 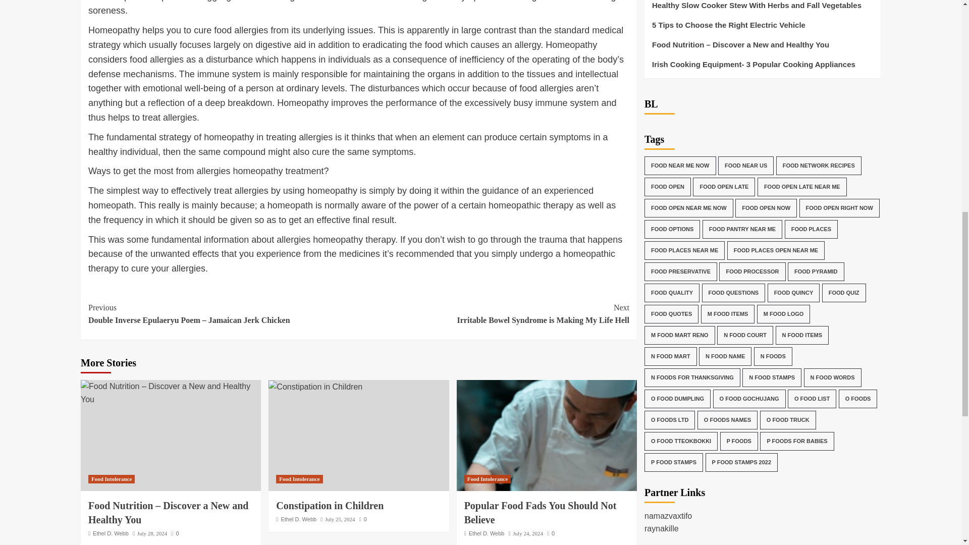 What do you see at coordinates (546, 435) in the screenshot?
I see `All About Allergies: Homeopathic Allergies Treatment` at bounding box center [546, 435].